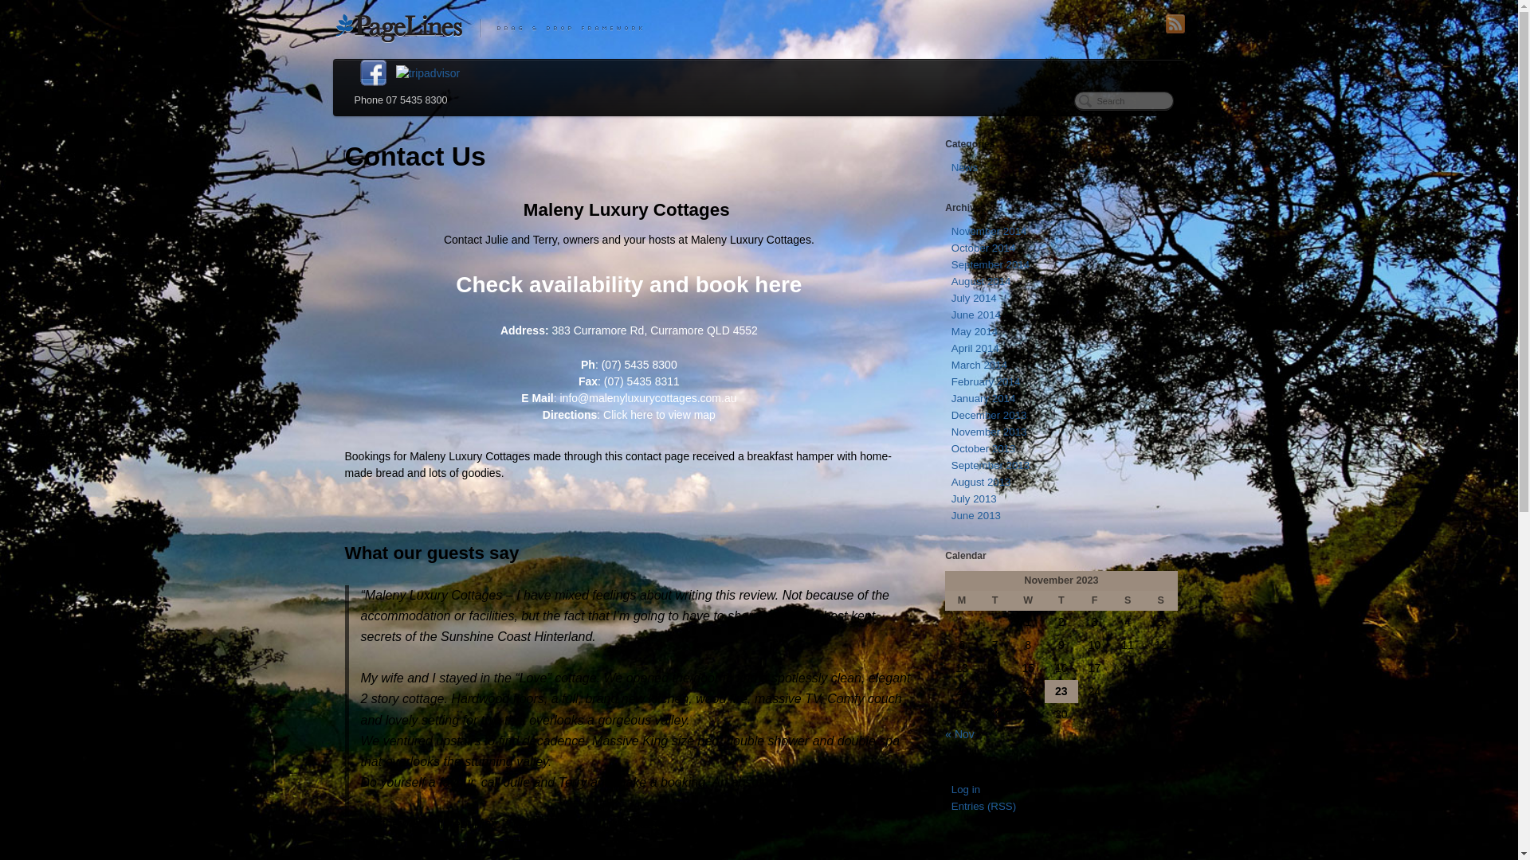 The height and width of the screenshot is (860, 1530). Describe the element at coordinates (990, 231) in the screenshot. I see `November 2014` at that location.